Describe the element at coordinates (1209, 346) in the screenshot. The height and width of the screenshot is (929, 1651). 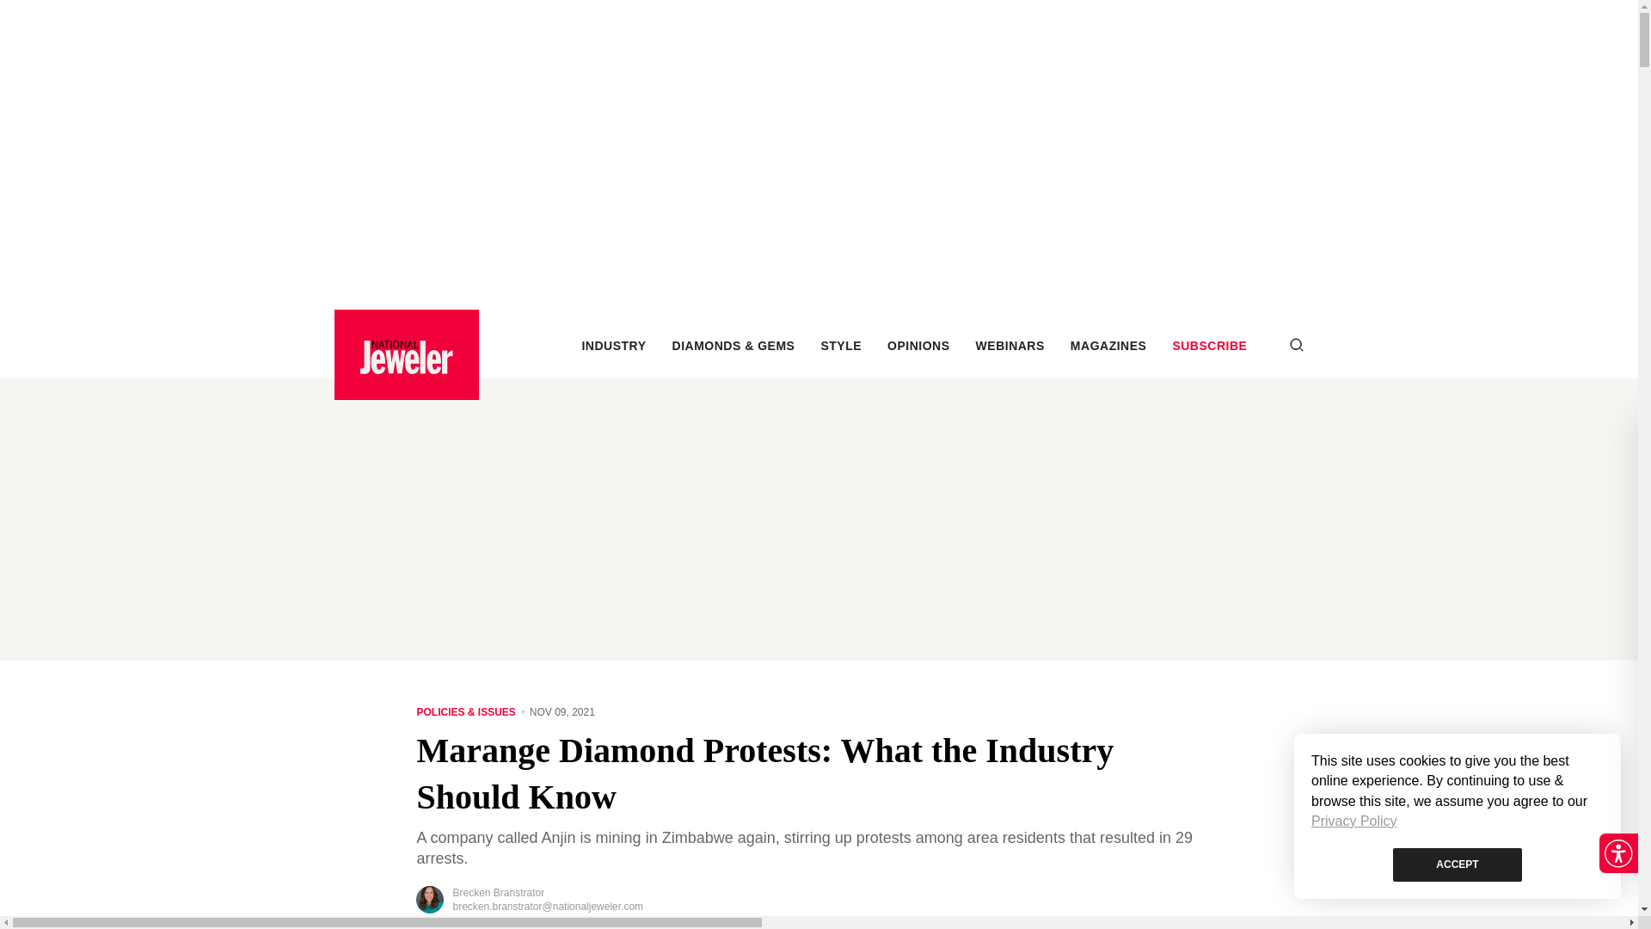
I see `SUBSCRIBE` at that location.